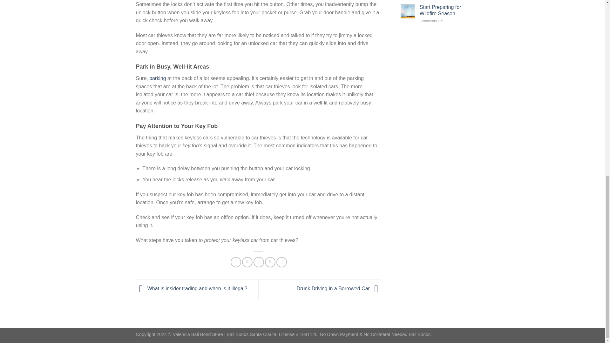 This screenshot has height=343, width=610. What do you see at coordinates (192, 289) in the screenshot?
I see `What is insider trading and when is it illegal?` at bounding box center [192, 289].